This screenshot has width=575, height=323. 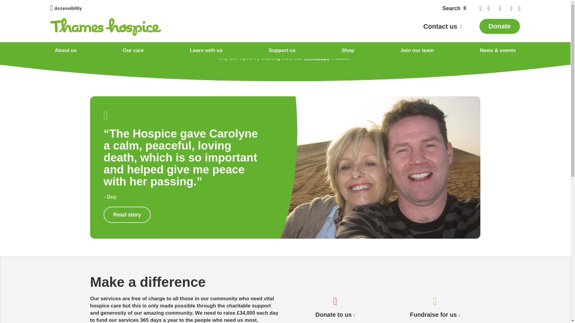 What do you see at coordinates (500, 26) in the screenshot?
I see `Donate` at bounding box center [500, 26].